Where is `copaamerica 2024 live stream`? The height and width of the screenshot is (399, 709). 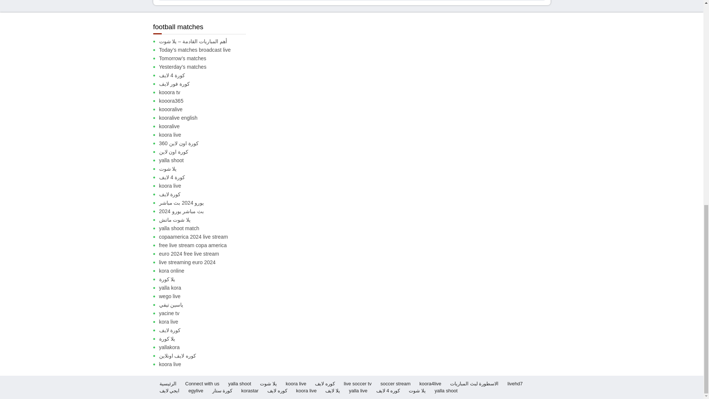 copaamerica 2024 live stream is located at coordinates (205, 237).